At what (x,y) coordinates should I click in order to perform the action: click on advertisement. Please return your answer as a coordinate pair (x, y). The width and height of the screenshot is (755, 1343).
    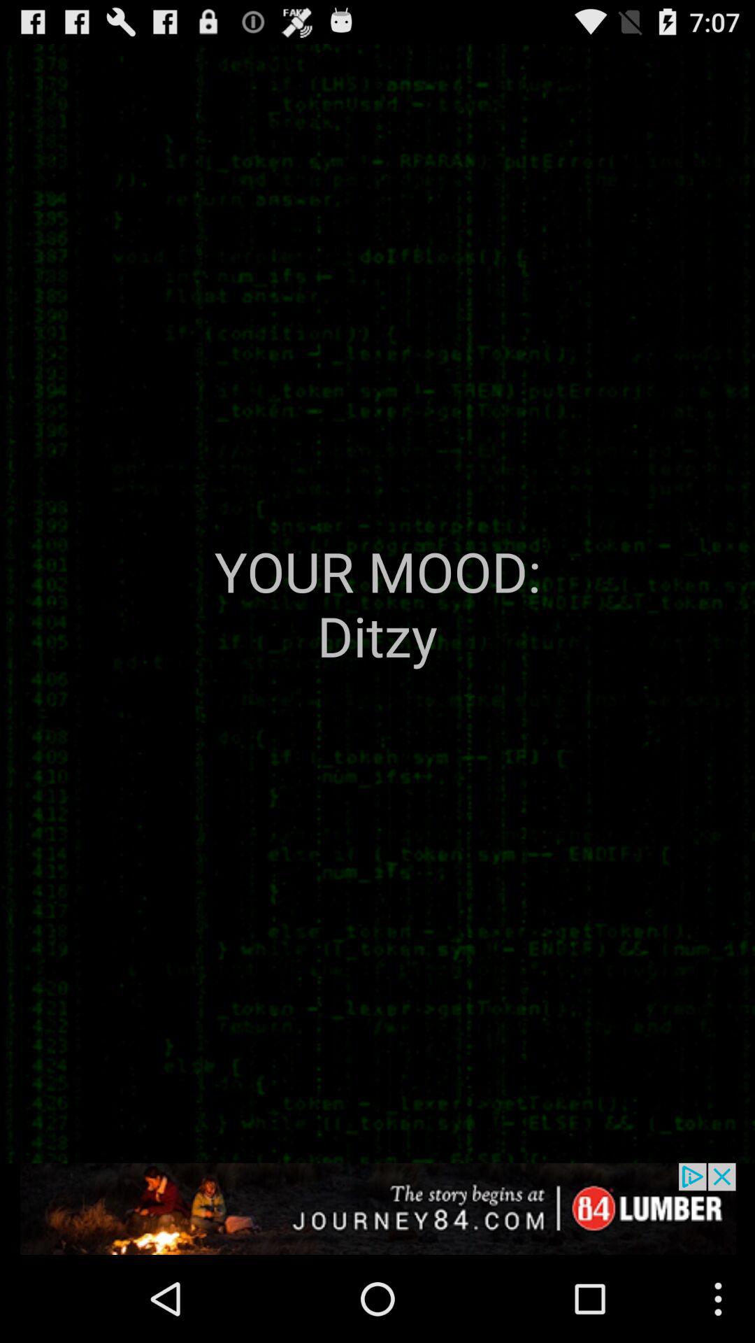
    Looking at the image, I should click on (377, 1209).